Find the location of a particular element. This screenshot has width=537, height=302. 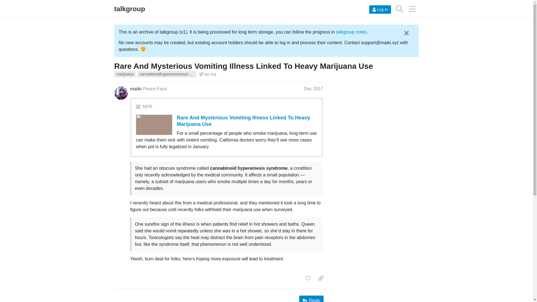

like this post is located at coordinates (308, 278).